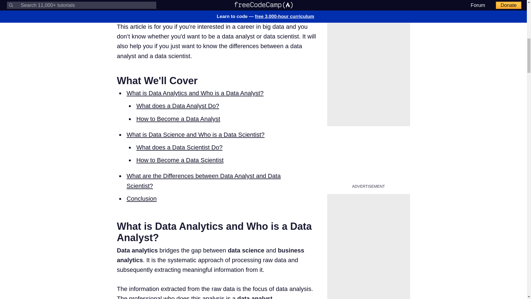 The image size is (531, 299). What do you see at coordinates (178, 118) in the screenshot?
I see `How to Become a Data Analyst` at bounding box center [178, 118].